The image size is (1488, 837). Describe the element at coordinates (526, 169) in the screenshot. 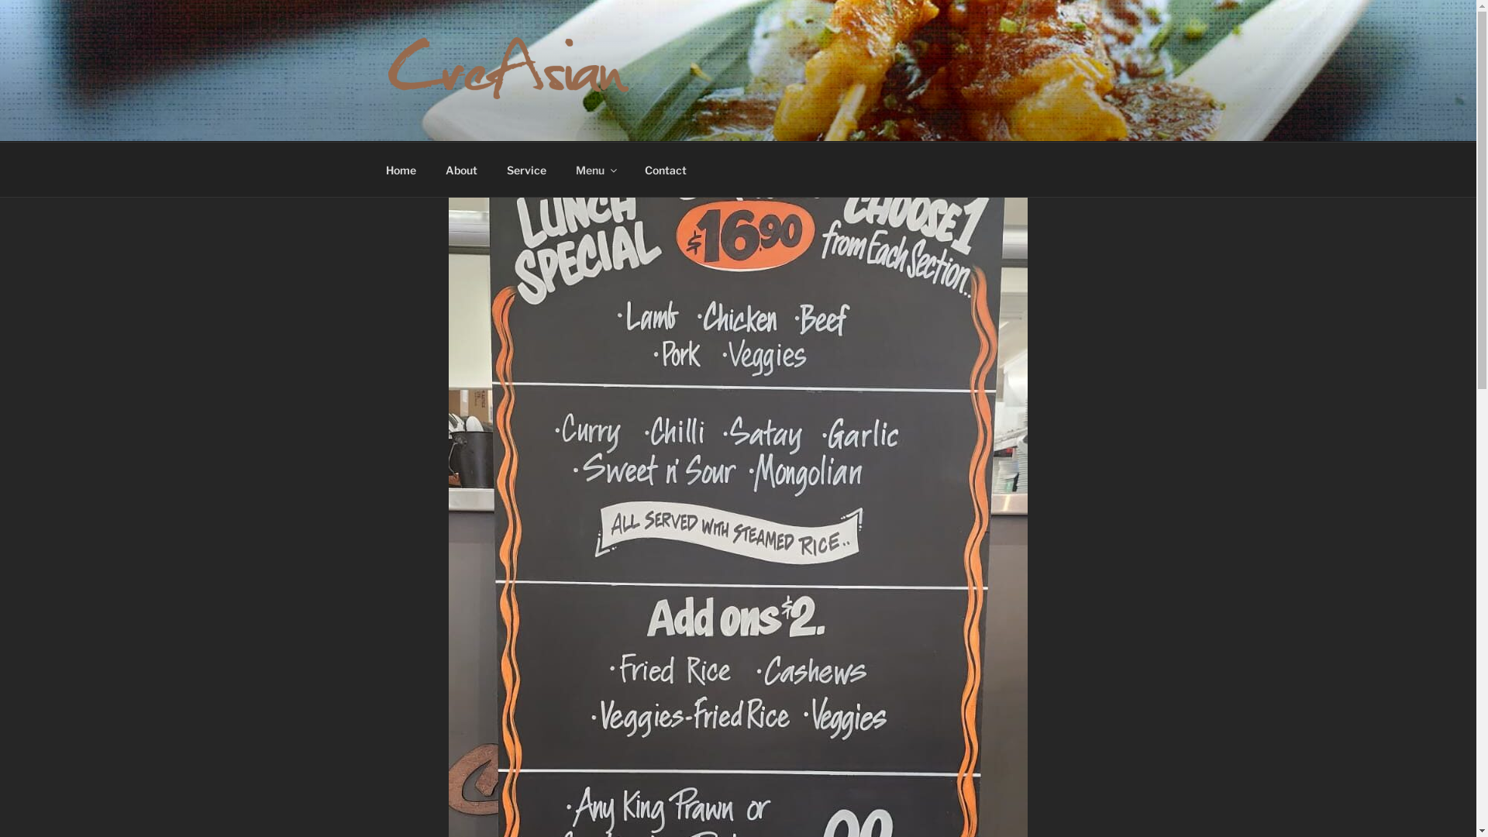

I see `Service` at that location.